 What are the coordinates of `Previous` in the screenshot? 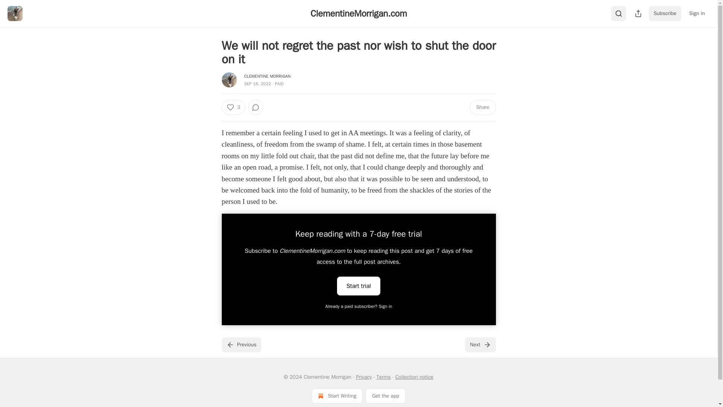 It's located at (241, 345).